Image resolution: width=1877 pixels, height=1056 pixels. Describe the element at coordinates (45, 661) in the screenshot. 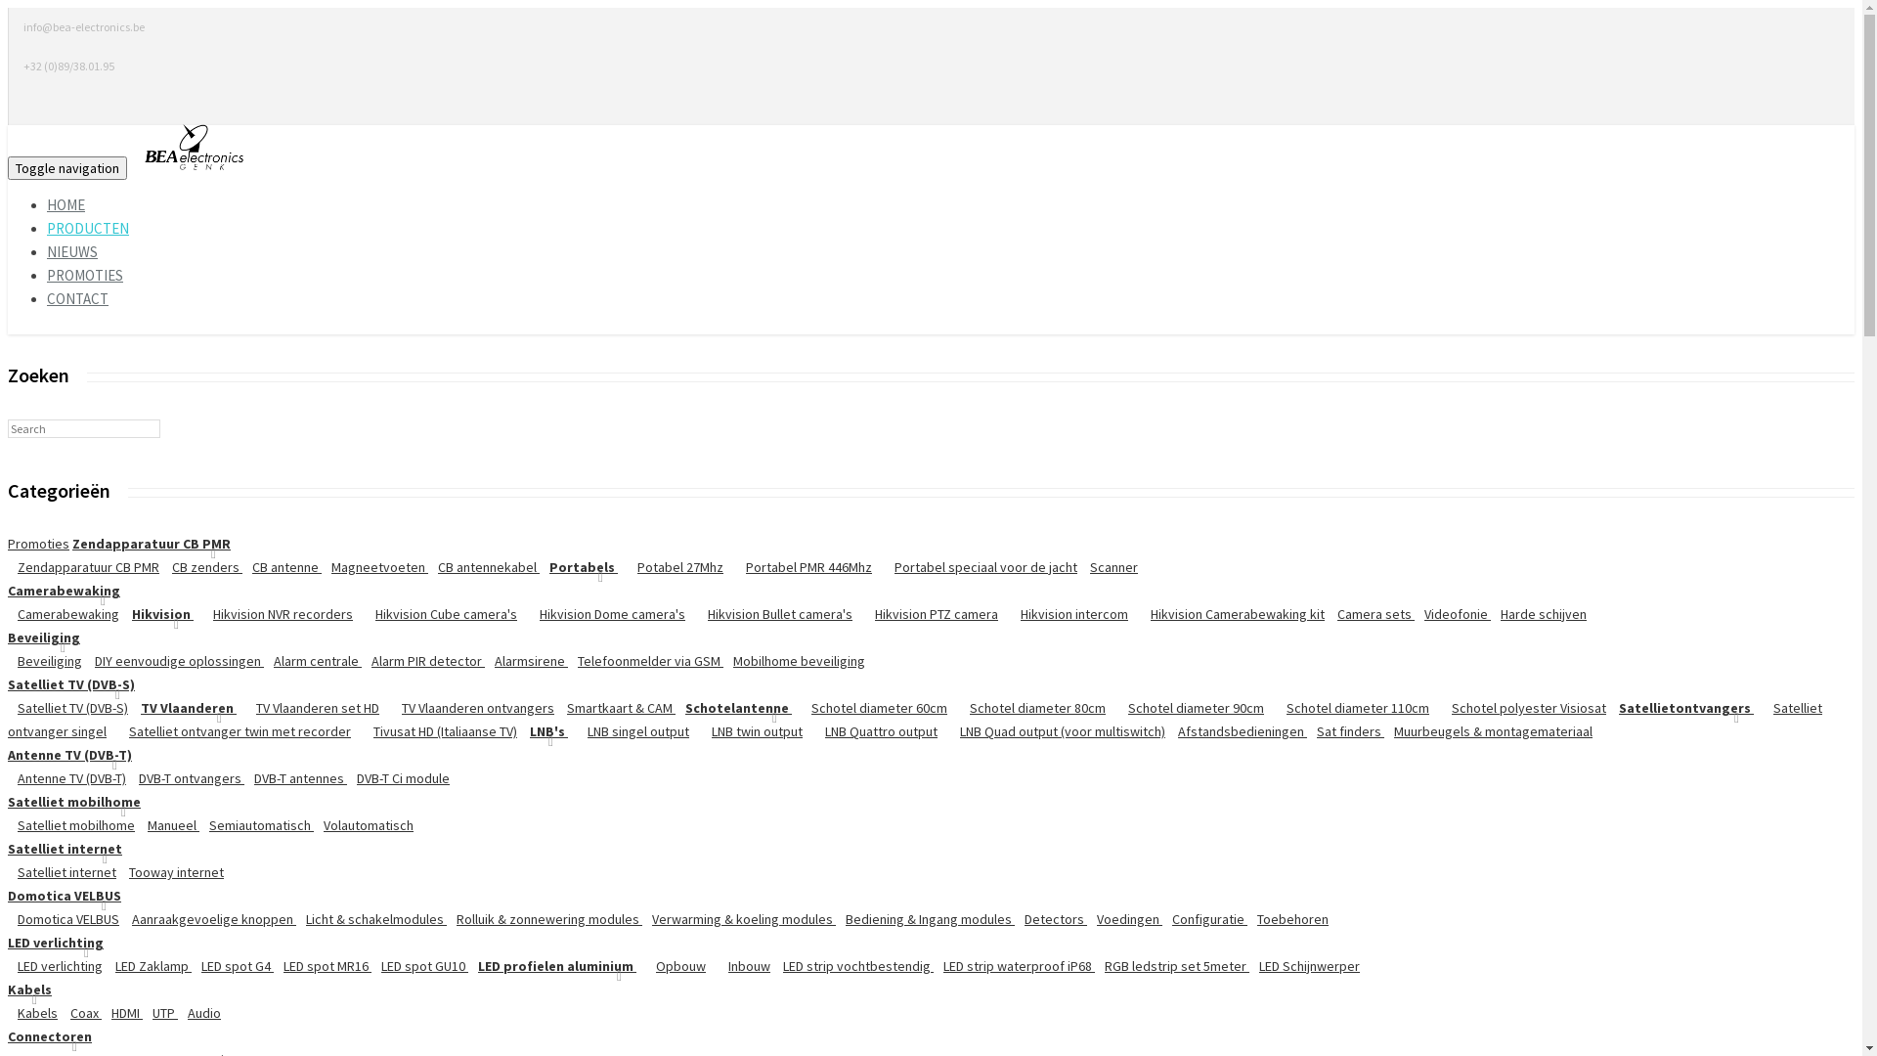

I see `Beveiliging` at that location.